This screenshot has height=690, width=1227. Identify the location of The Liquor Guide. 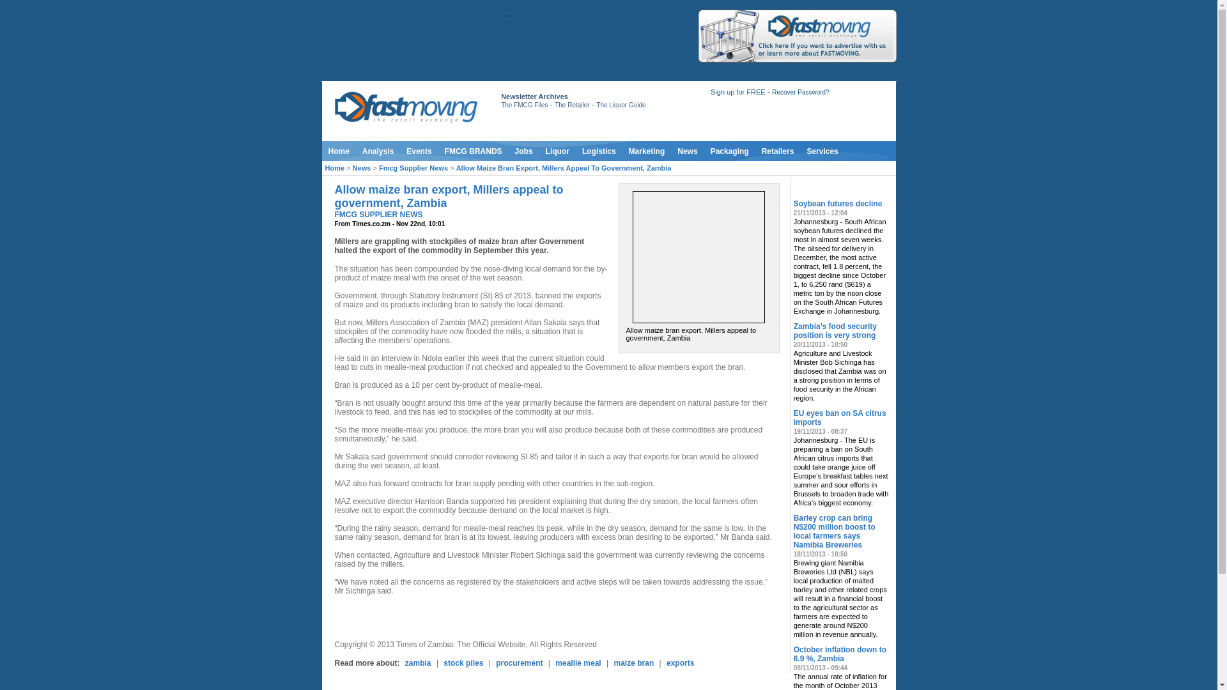
(621, 105).